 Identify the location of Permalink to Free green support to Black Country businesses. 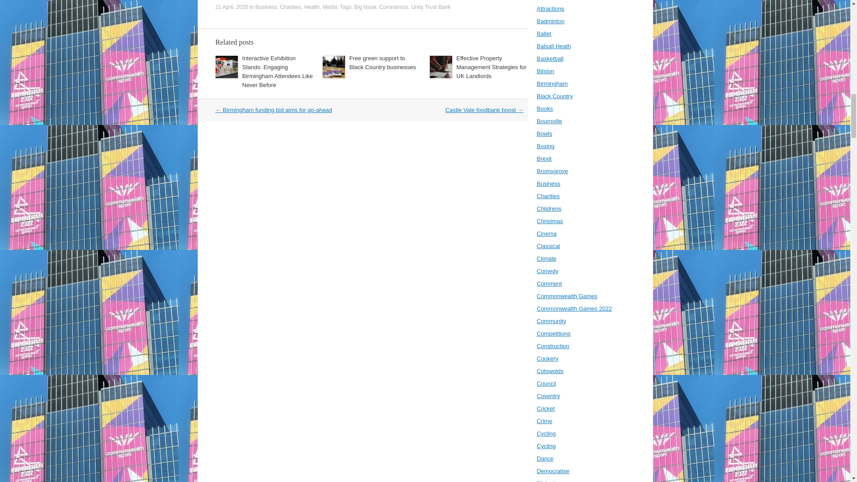
(382, 62).